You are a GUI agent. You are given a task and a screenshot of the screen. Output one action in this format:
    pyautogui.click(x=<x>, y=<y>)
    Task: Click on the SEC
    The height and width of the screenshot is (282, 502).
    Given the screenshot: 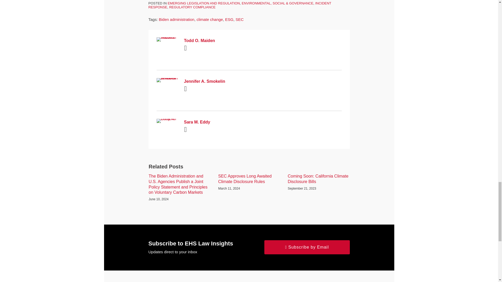 What is the action you would take?
    pyautogui.click(x=239, y=19)
    